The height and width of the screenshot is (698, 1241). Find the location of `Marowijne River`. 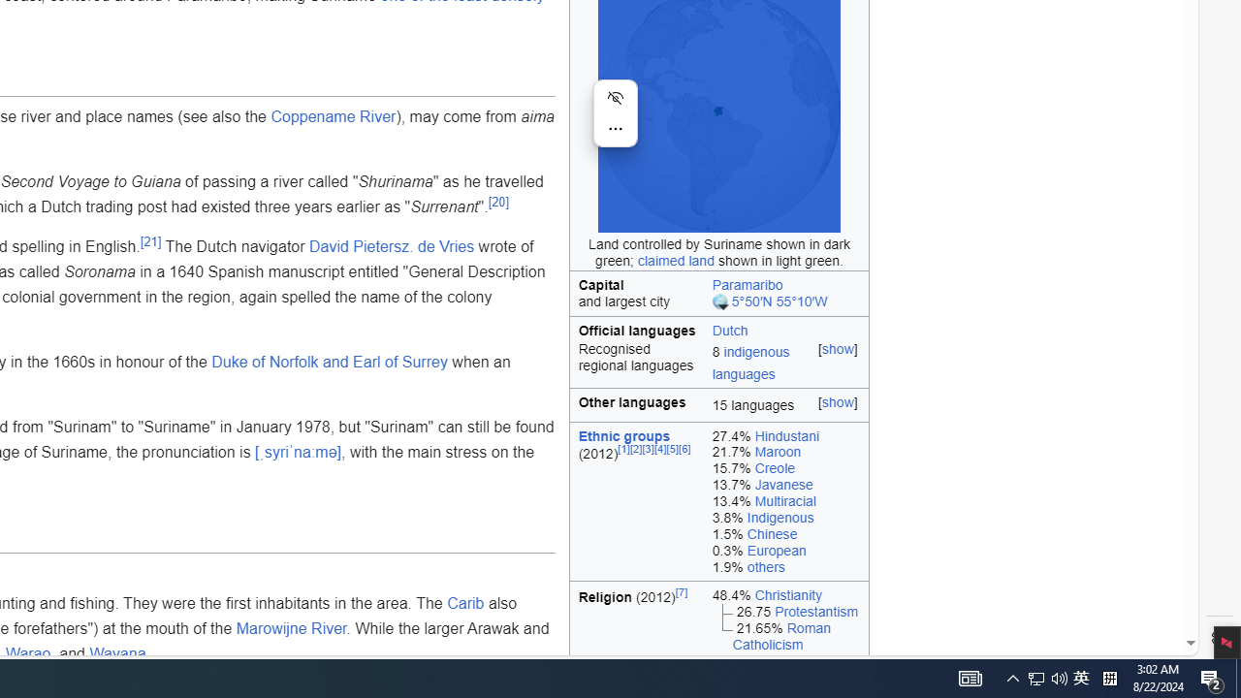

Marowijne River is located at coordinates (291, 628).